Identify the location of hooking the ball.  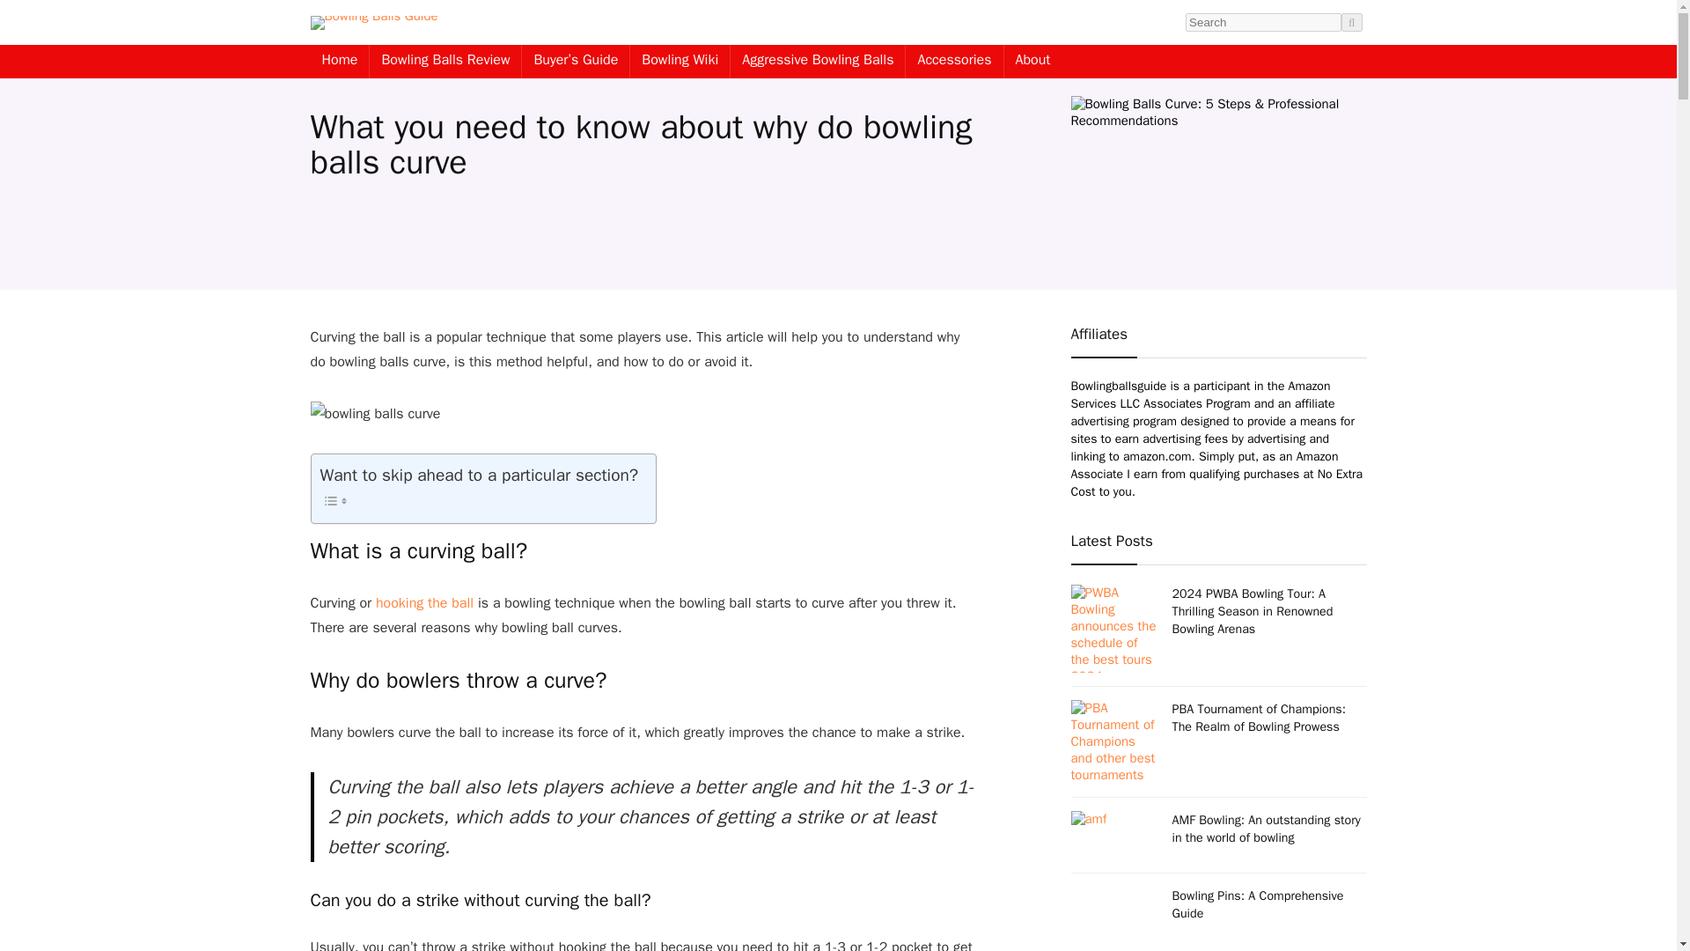
(422, 603).